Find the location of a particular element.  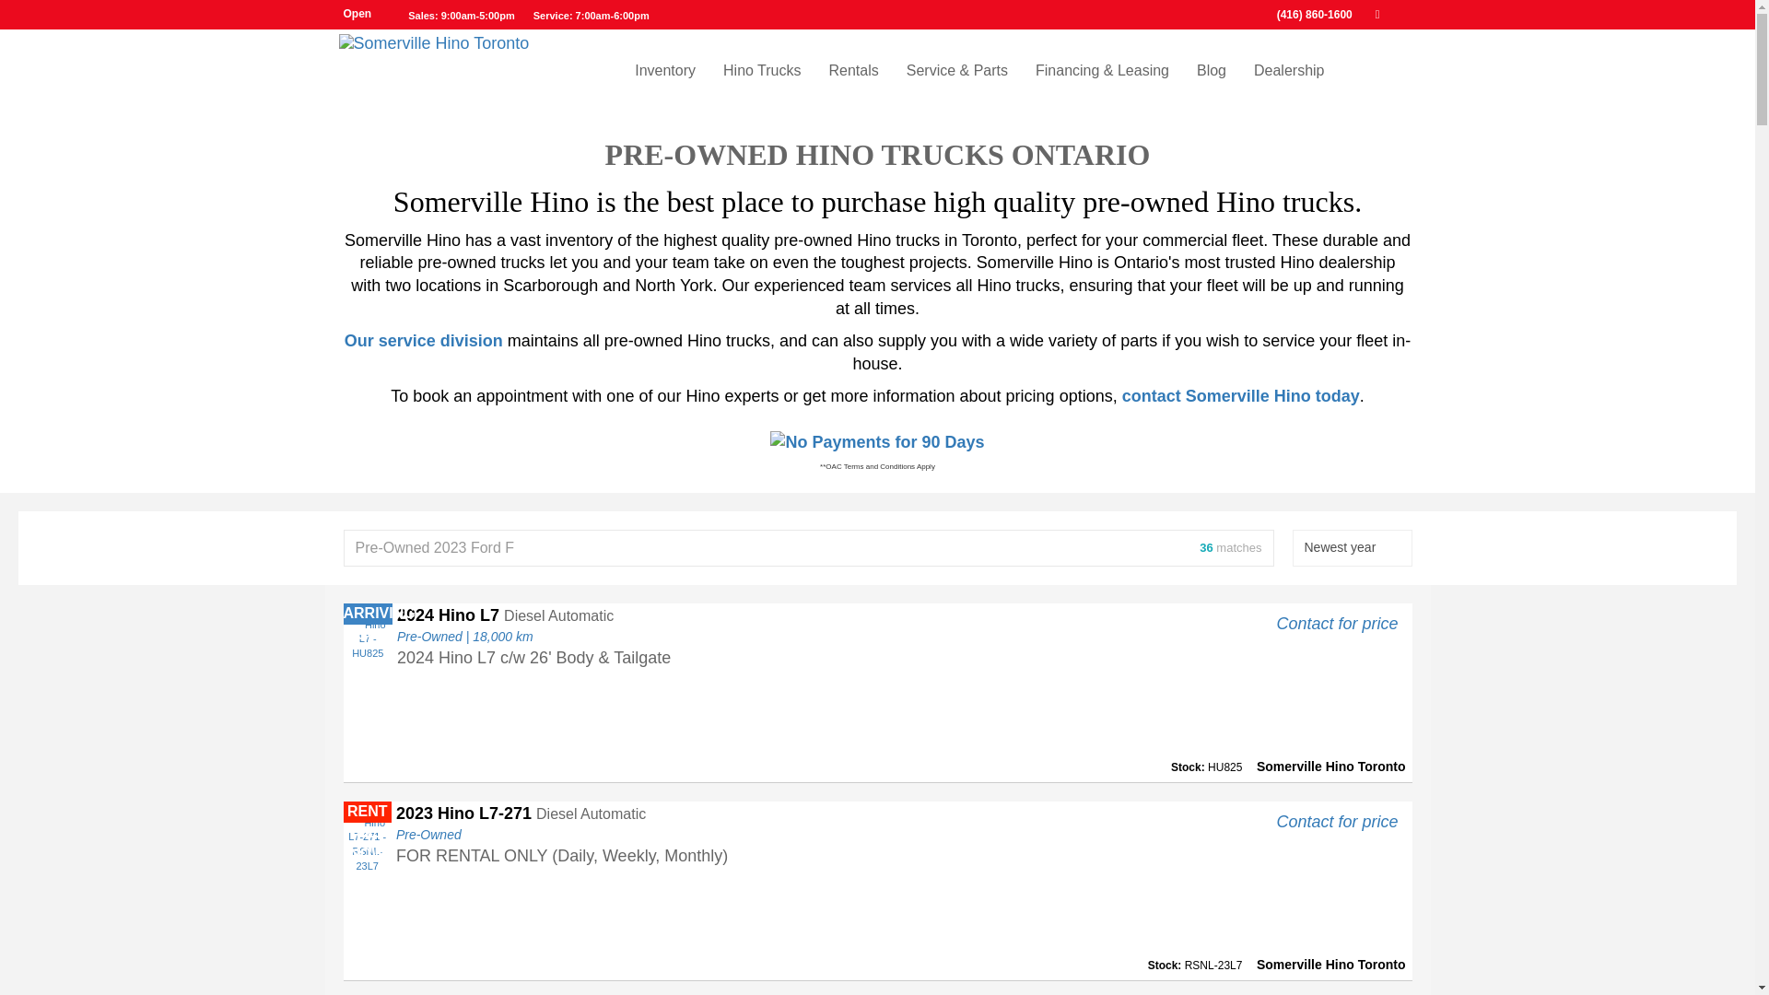

Rentals is located at coordinates (852, 70).